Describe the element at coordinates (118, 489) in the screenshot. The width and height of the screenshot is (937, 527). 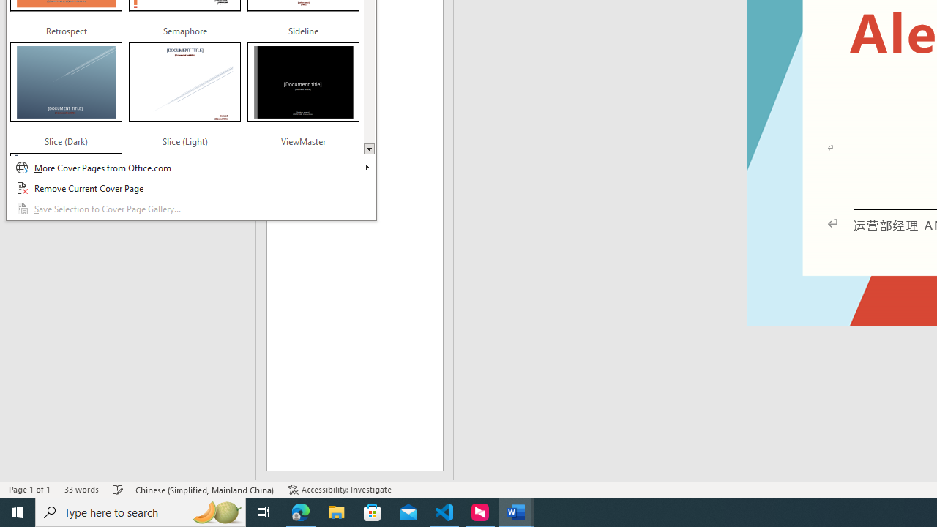
I see `Spelling and Grammar Check Checking` at that location.